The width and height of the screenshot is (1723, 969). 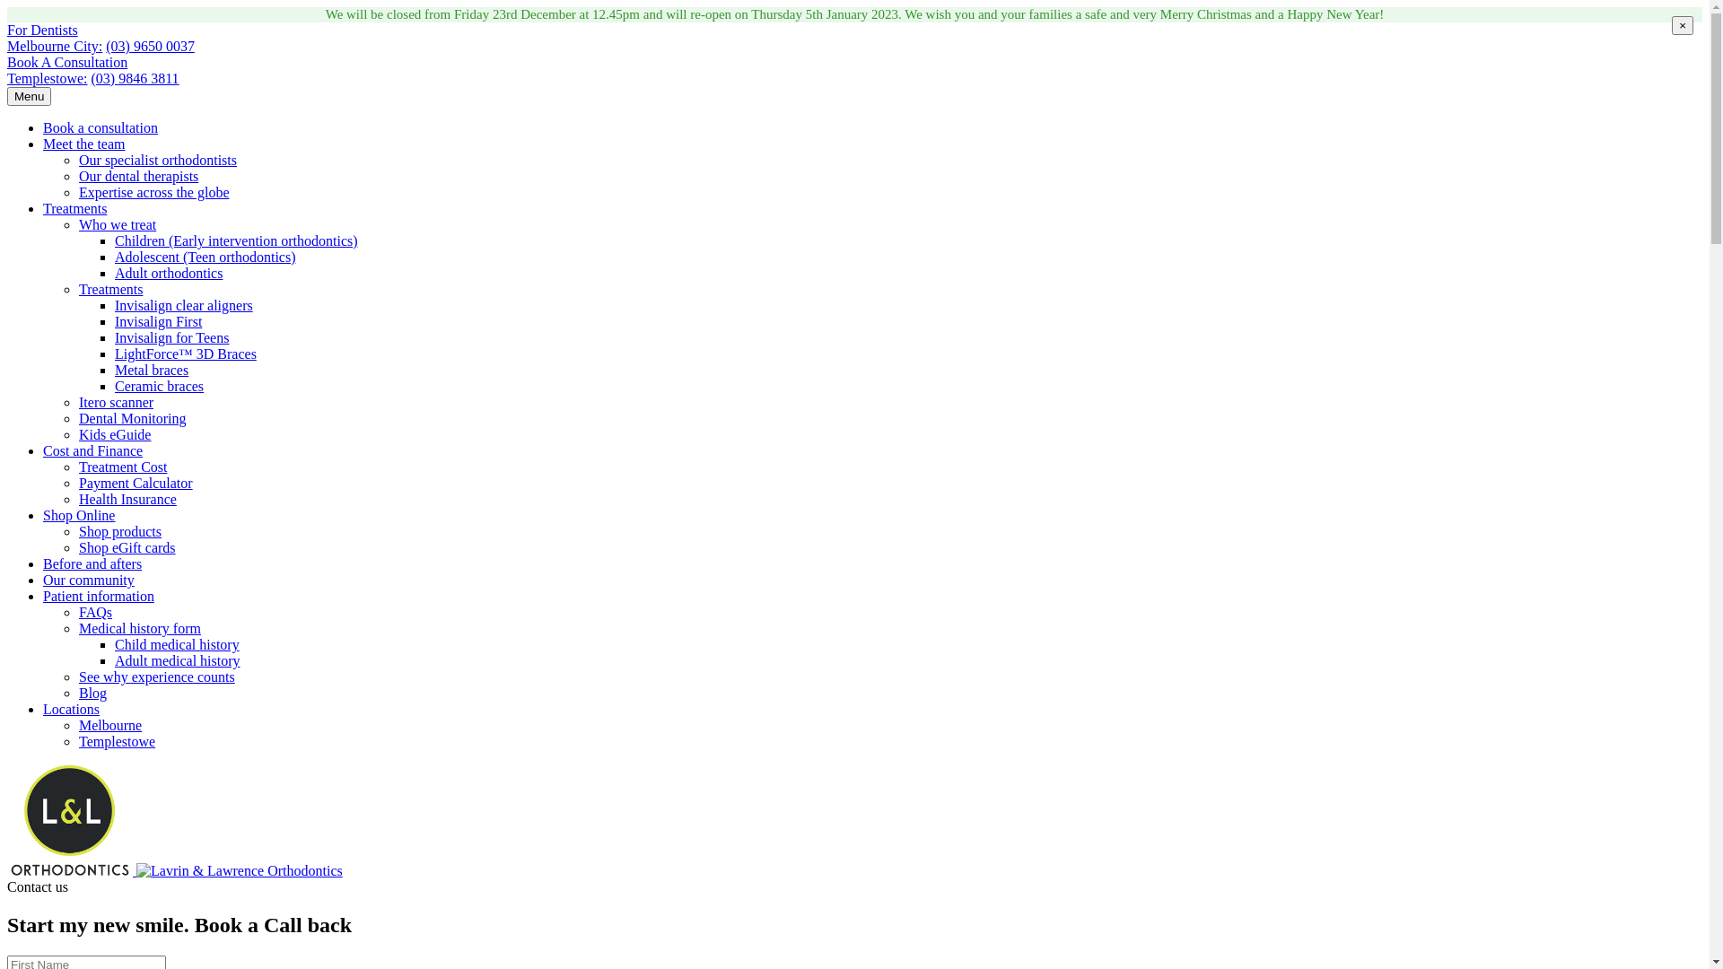 I want to click on Shop eGift cards, so click(x=127, y=547).